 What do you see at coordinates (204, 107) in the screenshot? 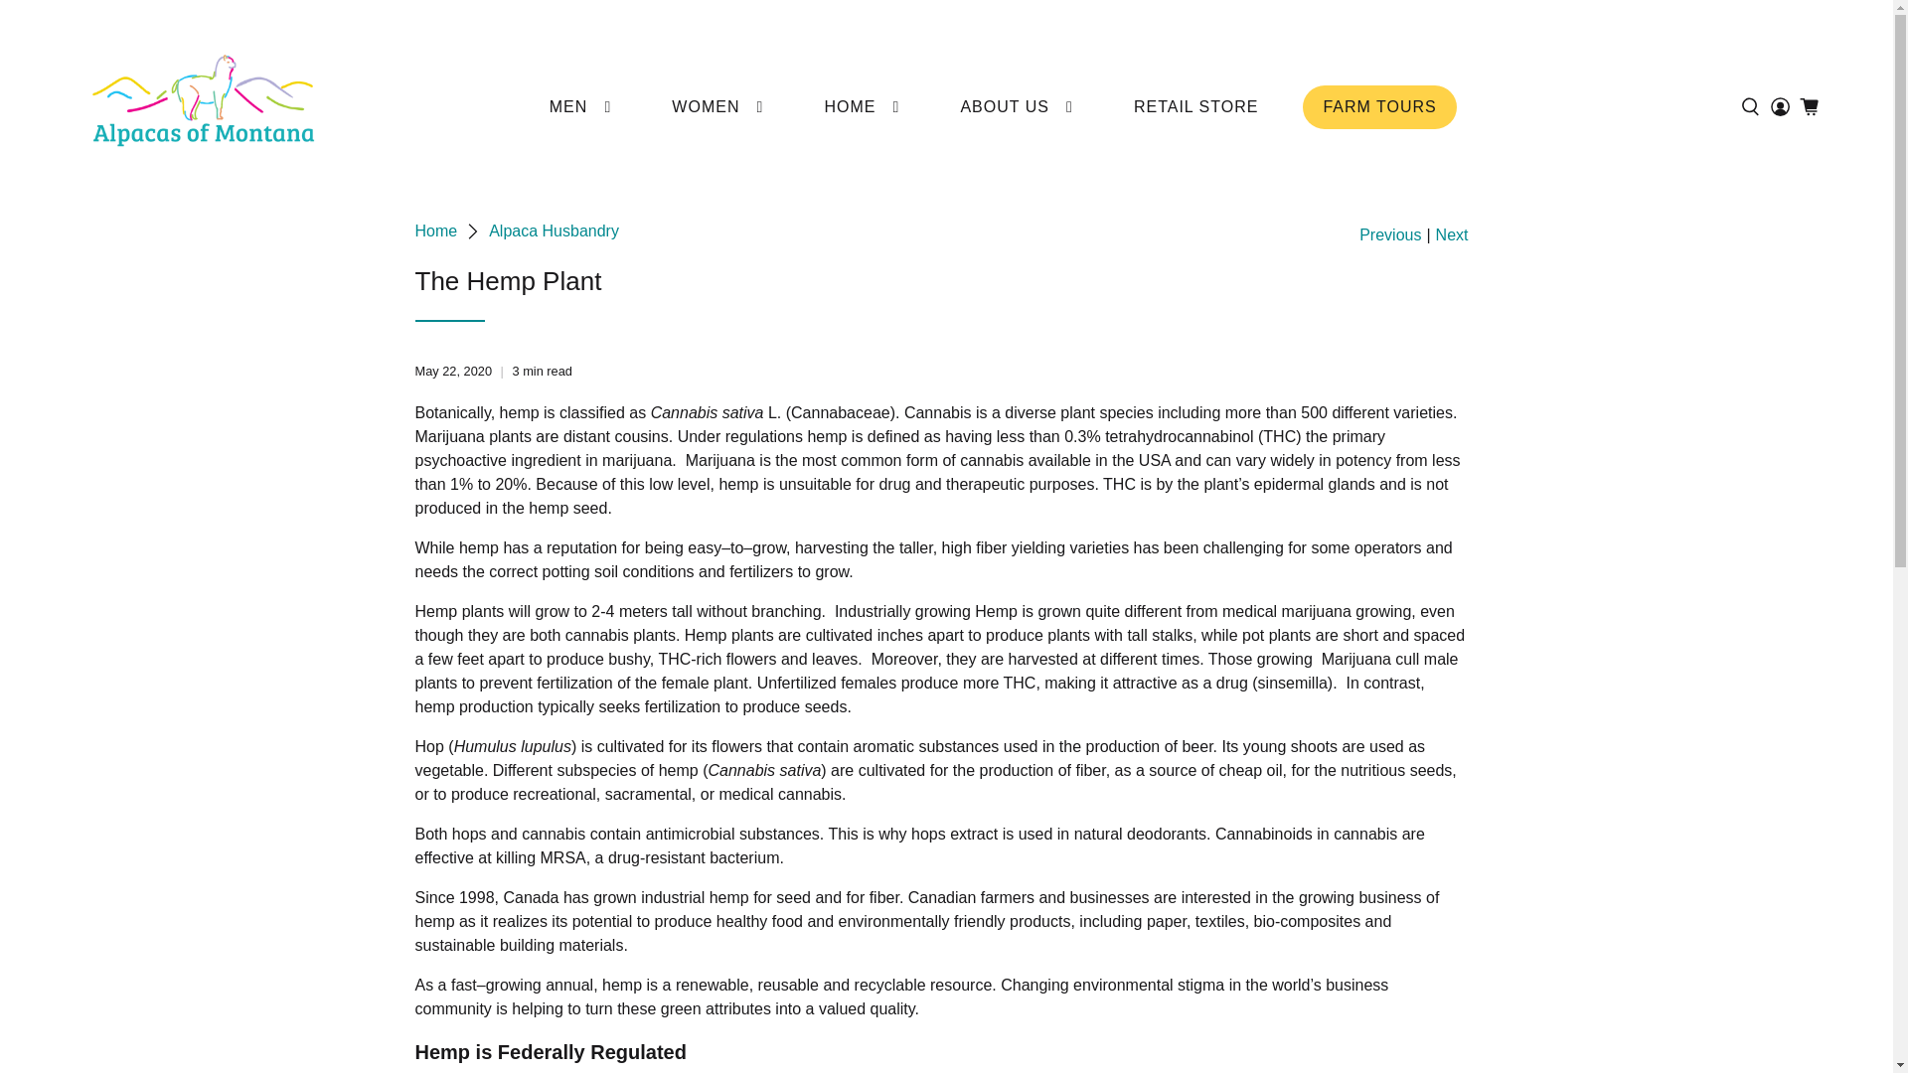
I see `Alpacas of Montana` at bounding box center [204, 107].